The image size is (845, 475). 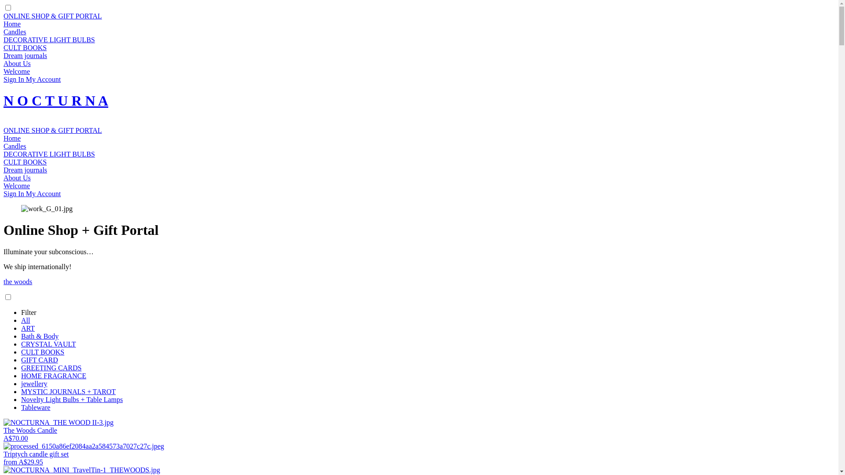 I want to click on Candles, so click(x=15, y=146).